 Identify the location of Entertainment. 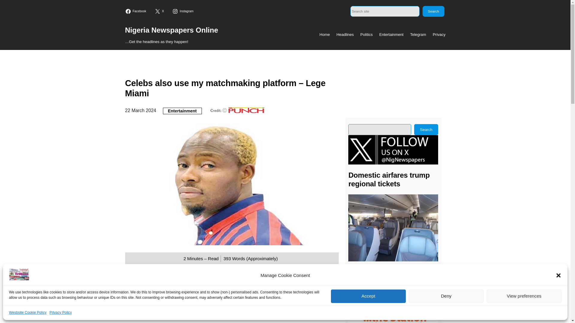
(182, 111).